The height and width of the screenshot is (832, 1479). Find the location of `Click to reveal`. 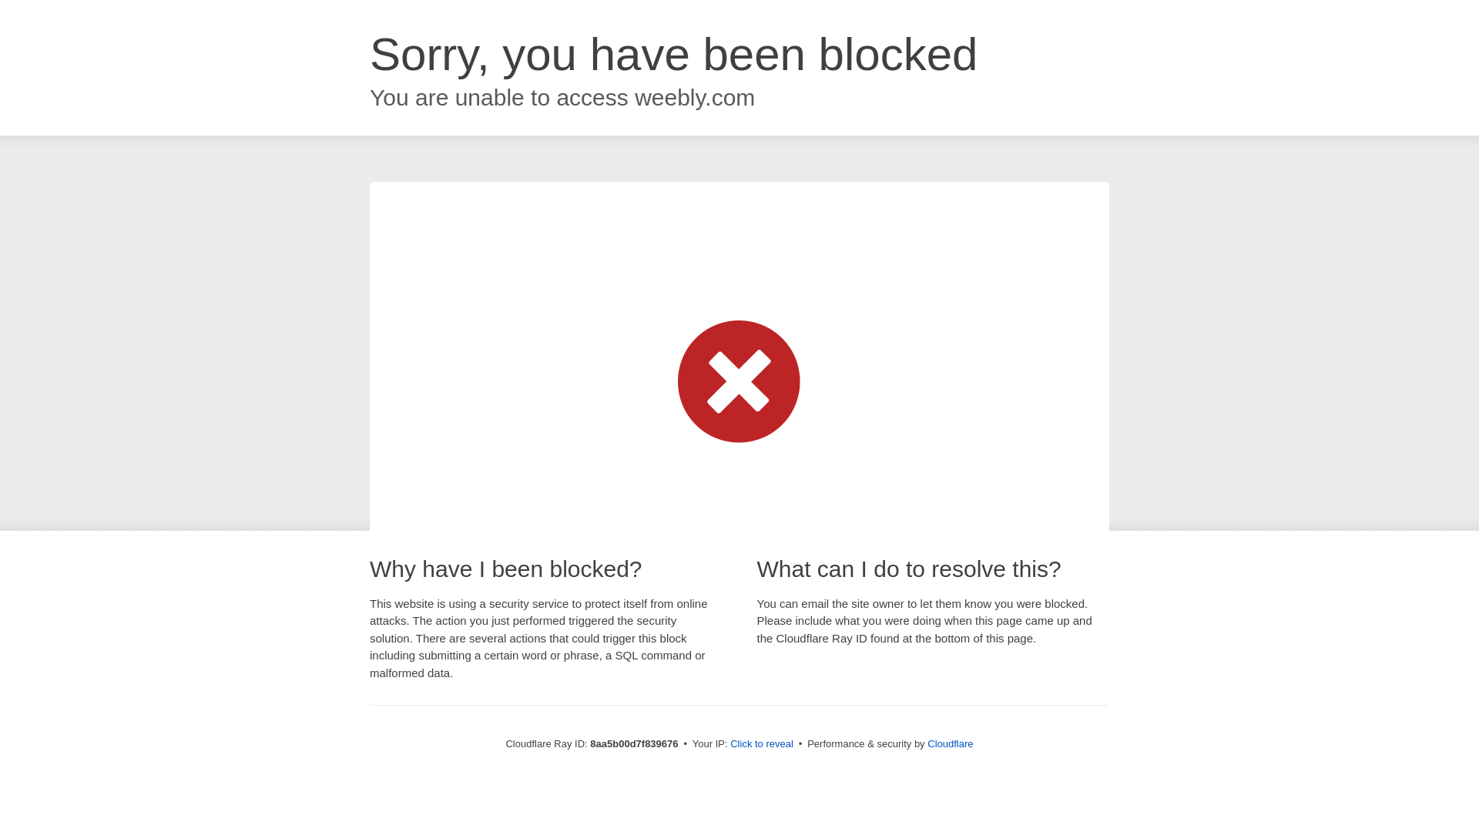

Click to reveal is located at coordinates (761, 744).